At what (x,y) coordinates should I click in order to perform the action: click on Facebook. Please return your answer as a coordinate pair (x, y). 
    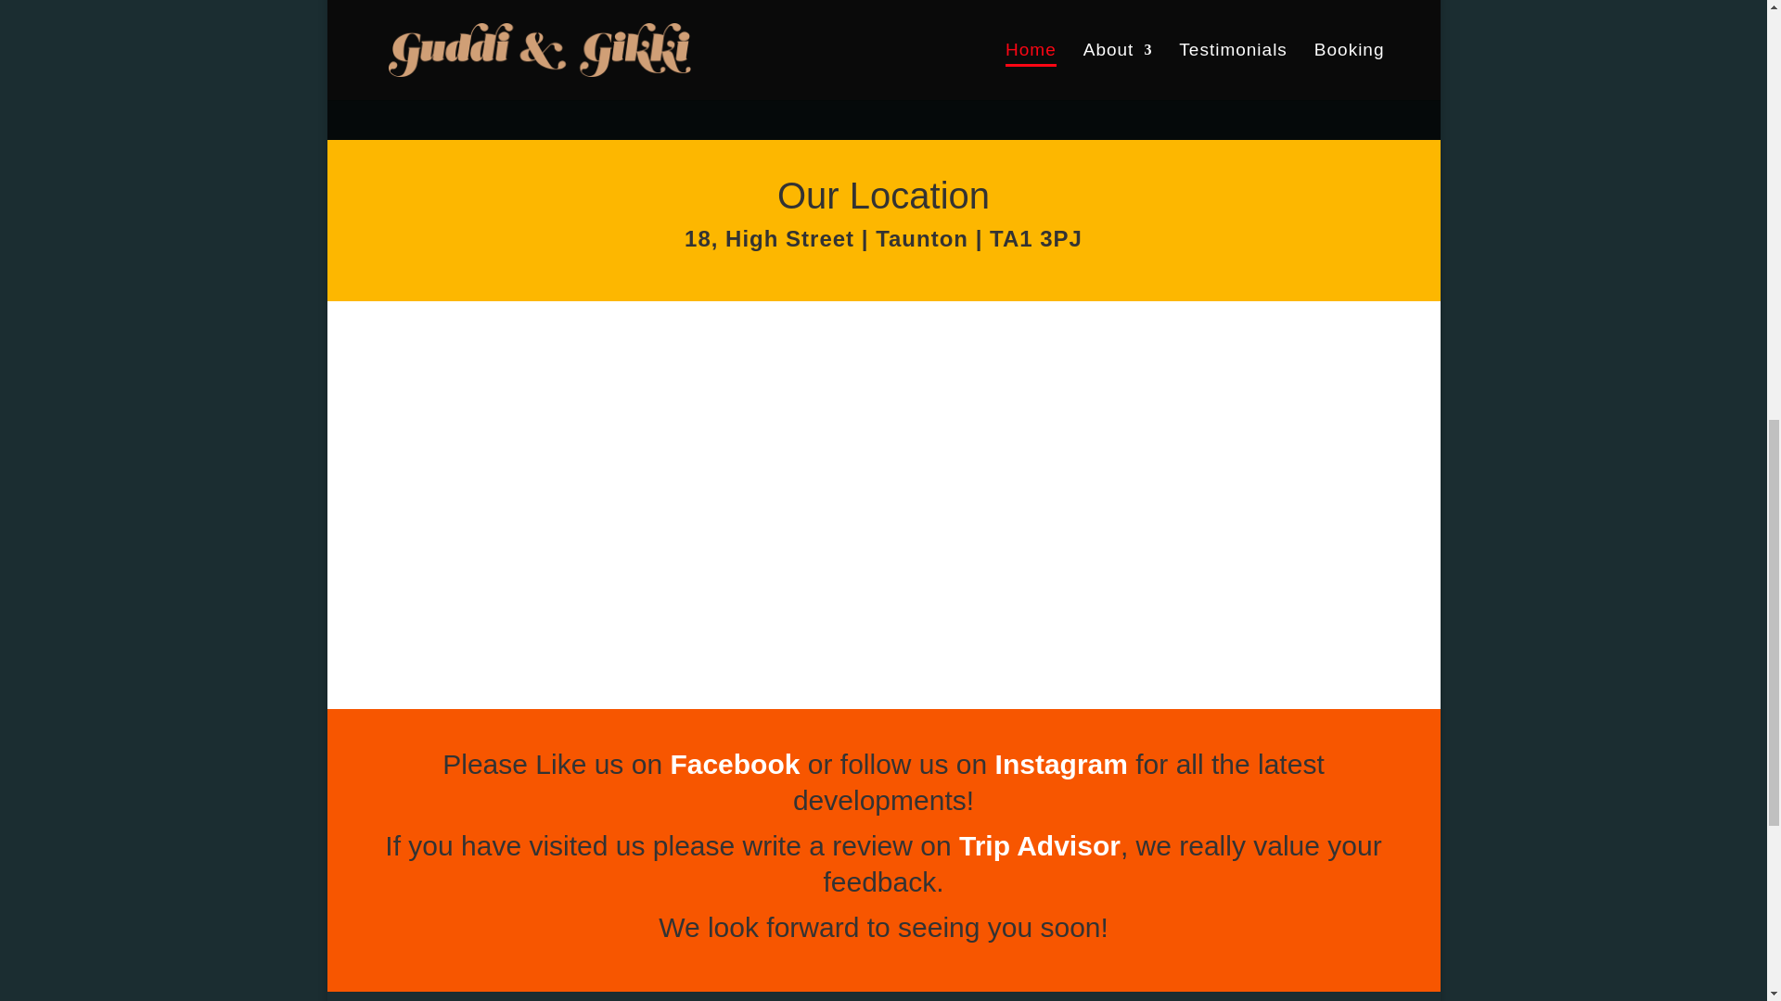
    Looking at the image, I should click on (735, 764).